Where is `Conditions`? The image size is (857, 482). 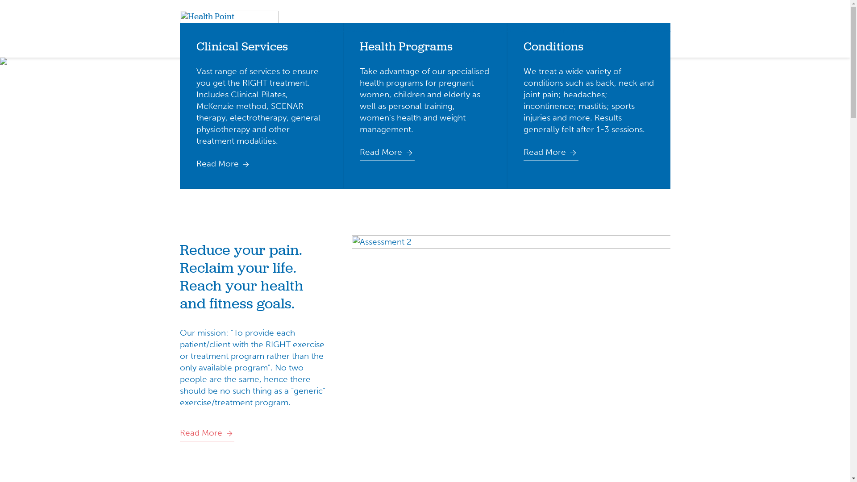
Conditions is located at coordinates (453, 29).